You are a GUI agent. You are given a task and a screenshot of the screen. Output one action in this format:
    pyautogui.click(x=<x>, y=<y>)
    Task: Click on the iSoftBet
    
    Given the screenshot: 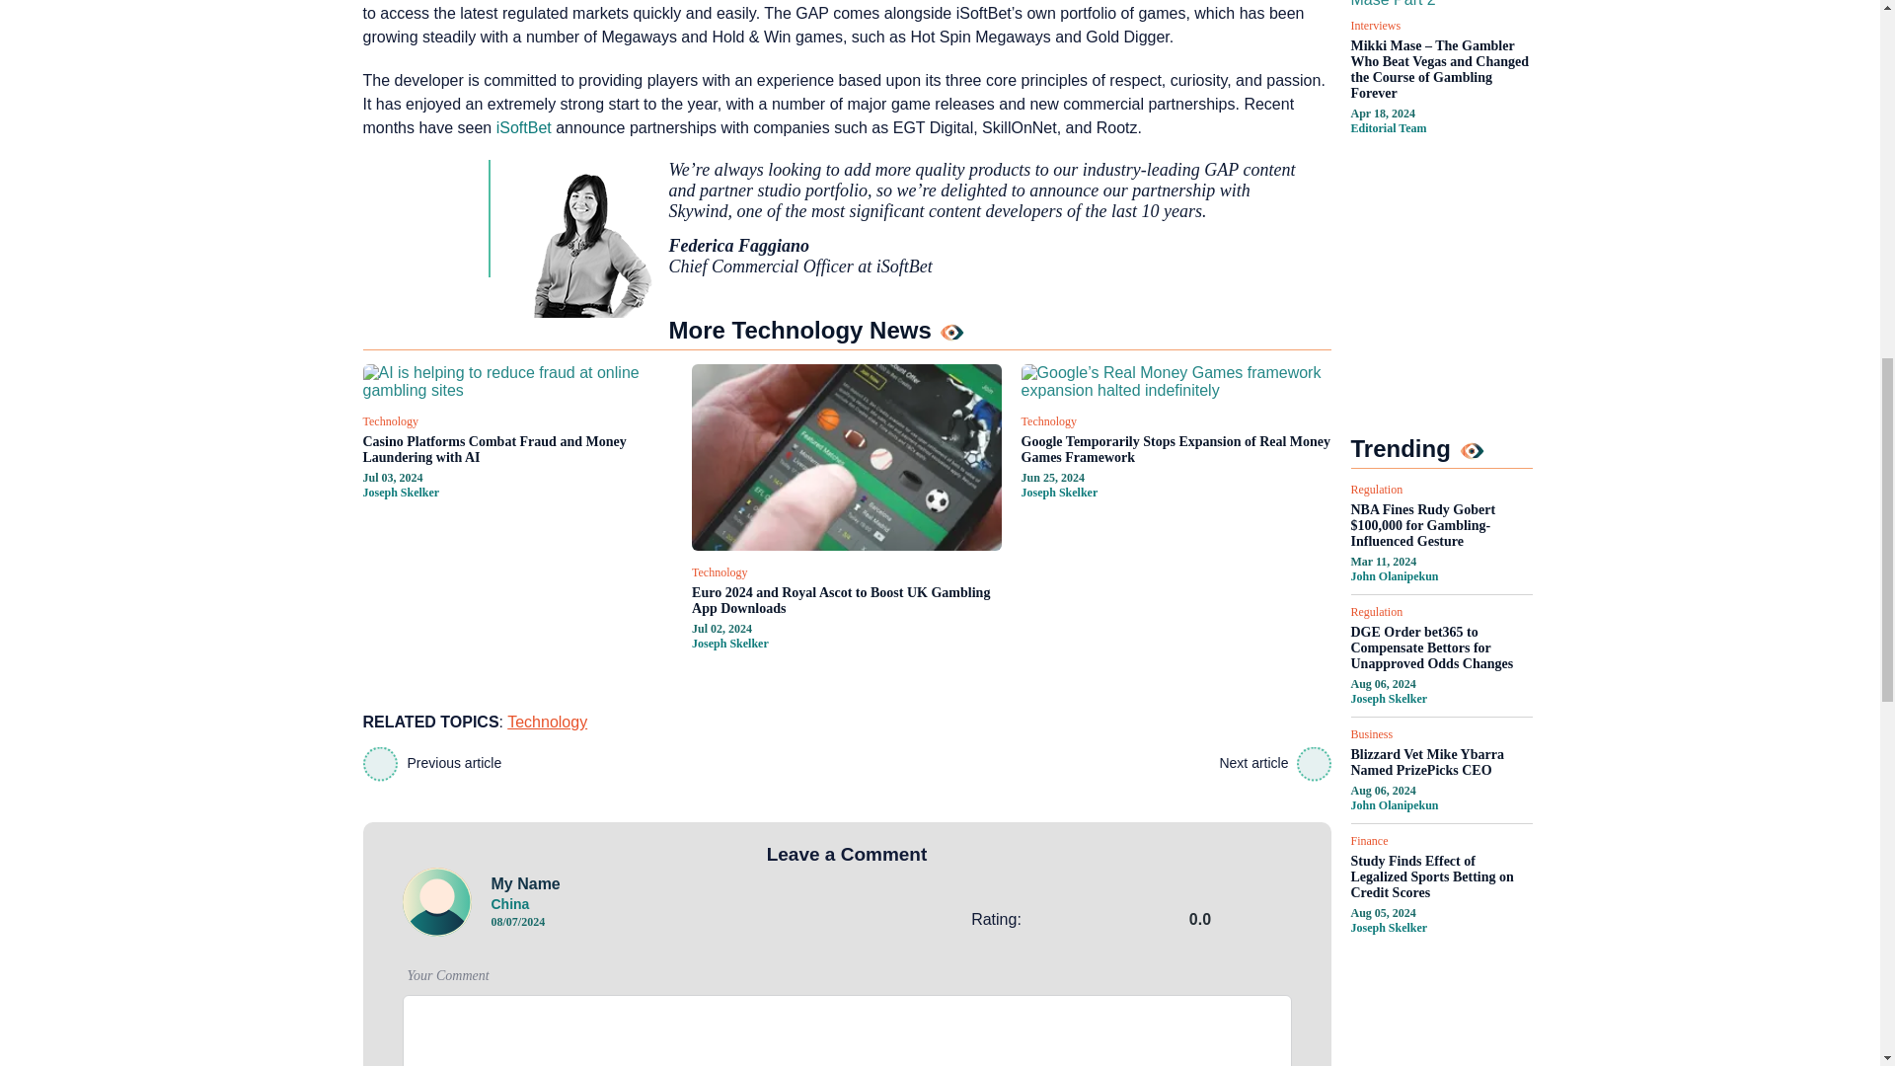 What is the action you would take?
    pyautogui.click(x=523, y=127)
    